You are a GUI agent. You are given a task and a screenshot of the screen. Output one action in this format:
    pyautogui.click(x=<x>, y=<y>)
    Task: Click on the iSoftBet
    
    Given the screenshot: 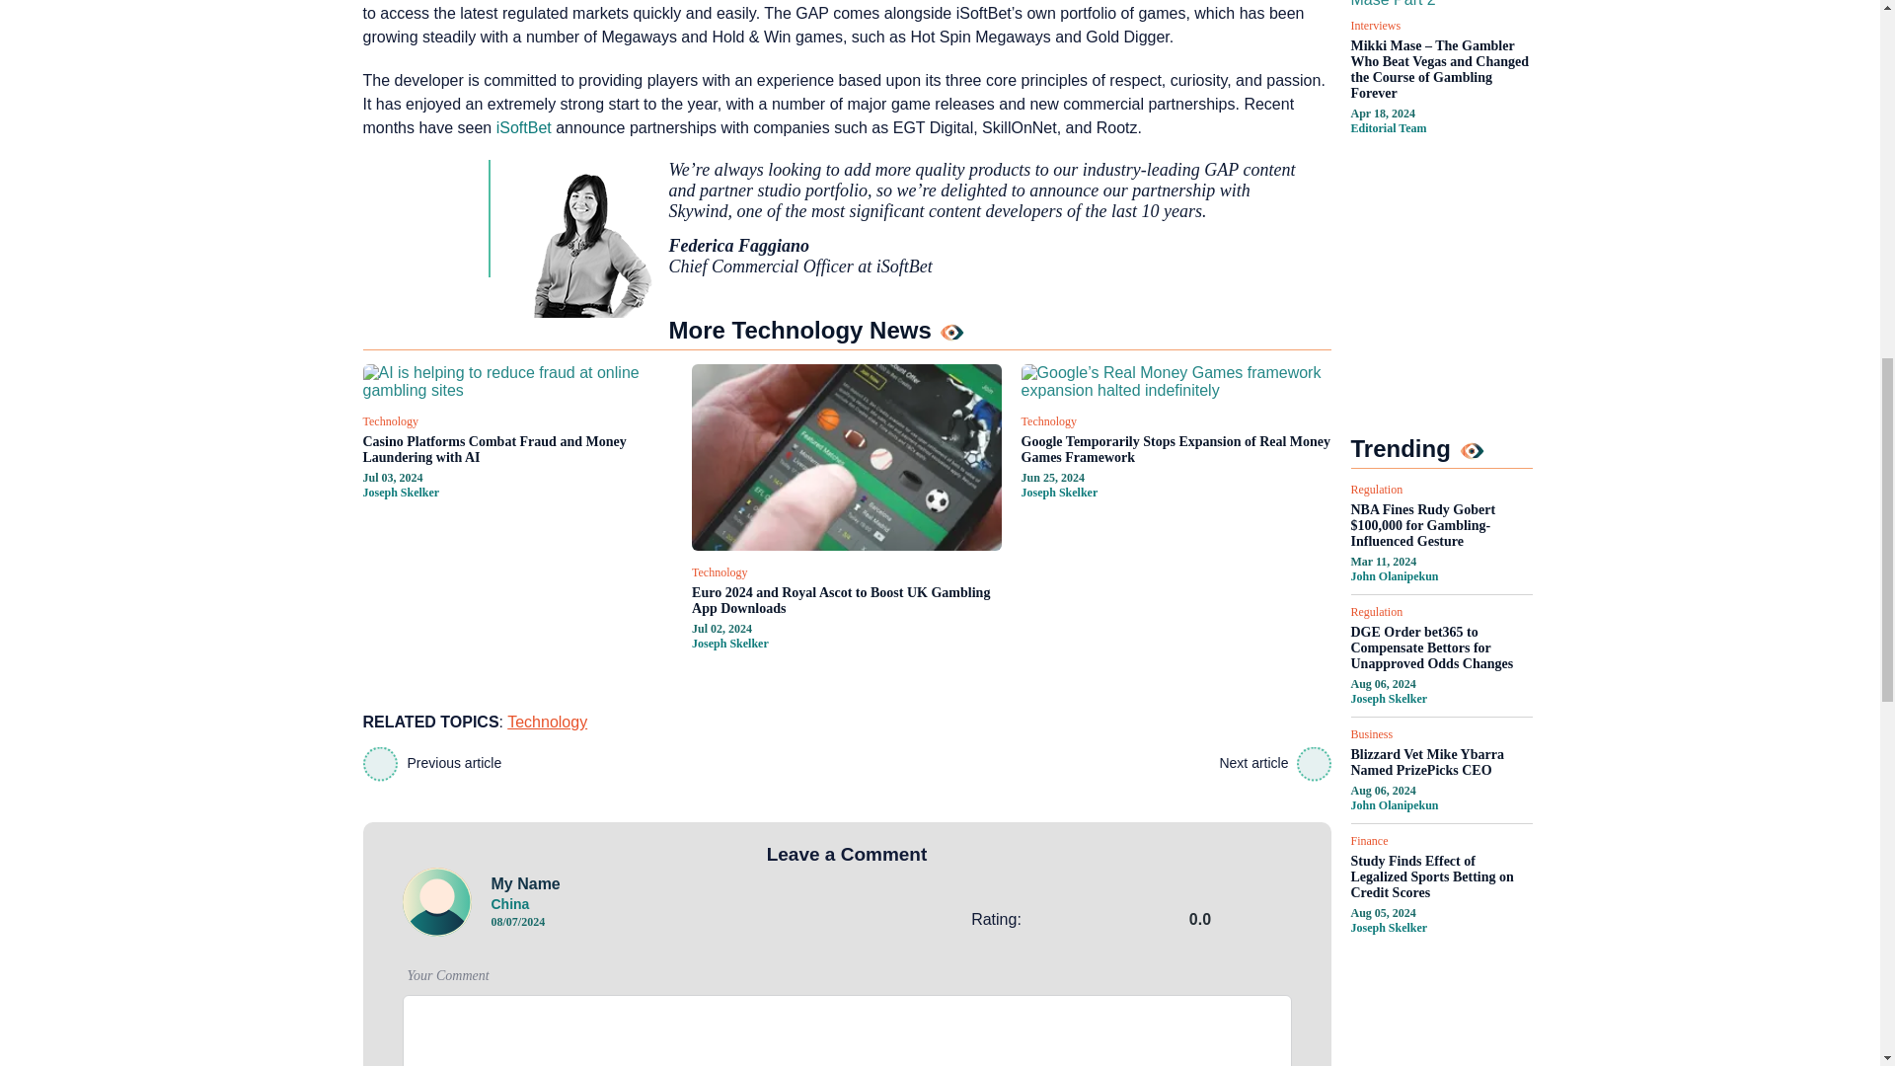 What is the action you would take?
    pyautogui.click(x=523, y=127)
    